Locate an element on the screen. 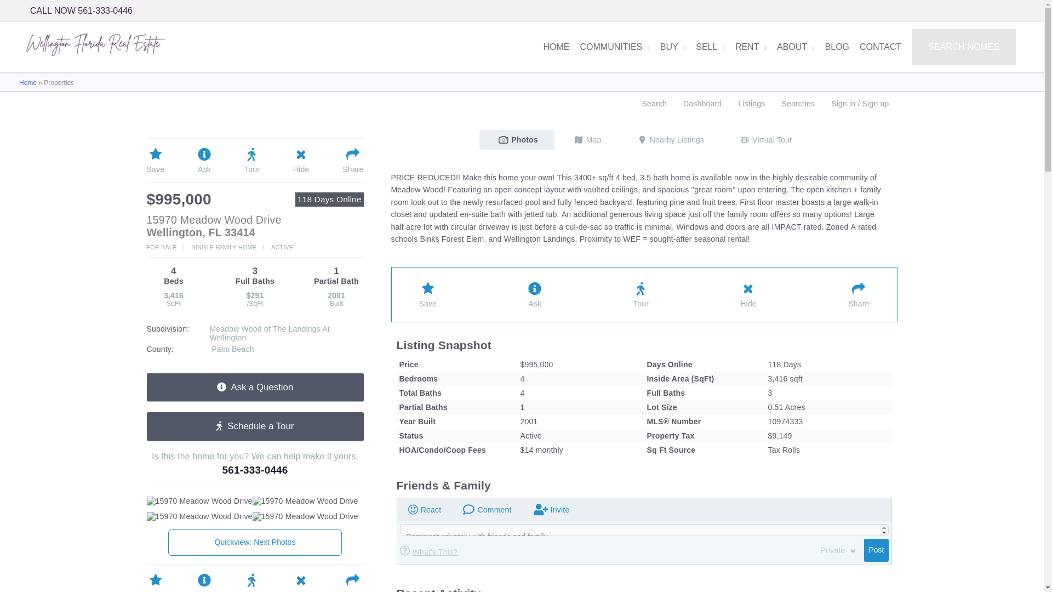 The image size is (1052, 592). HOME is located at coordinates (552, 47).